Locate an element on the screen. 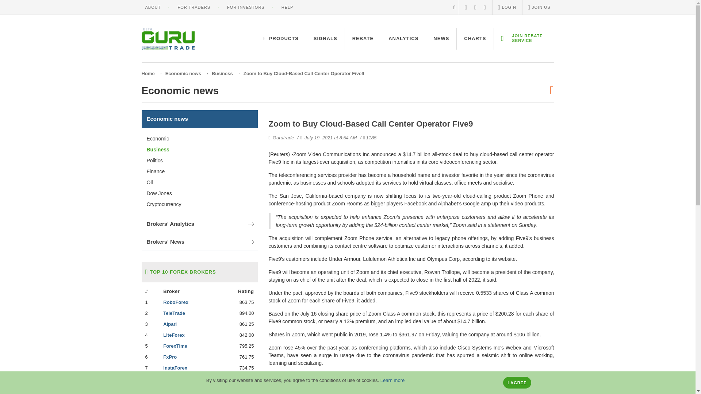 This screenshot has height=394, width=701. Economic news is located at coordinates (183, 74).